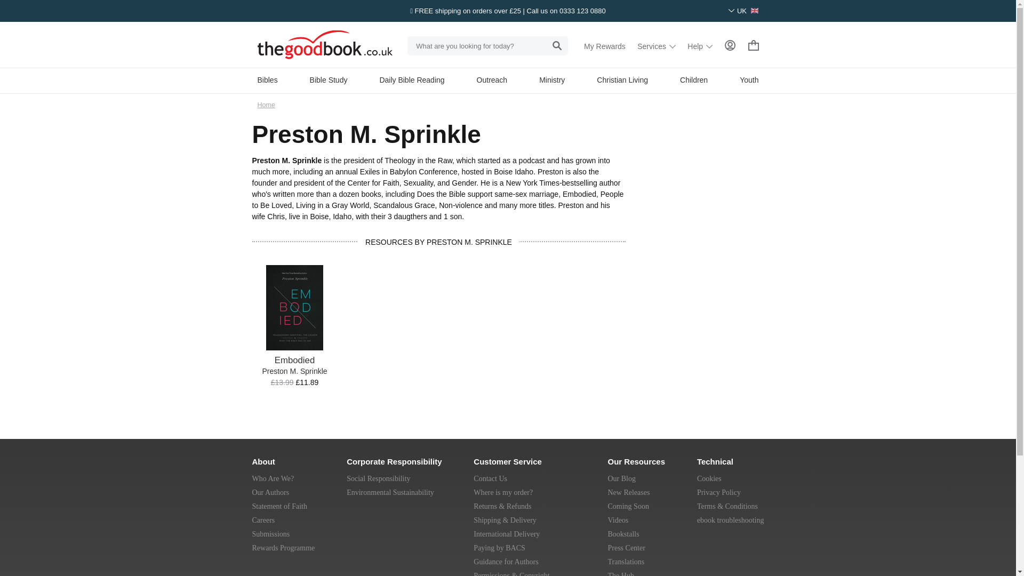 The width and height of the screenshot is (1024, 576). Describe the element at coordinates (266, 105) in the screenshot. I see `Go to Home Page` at that location.